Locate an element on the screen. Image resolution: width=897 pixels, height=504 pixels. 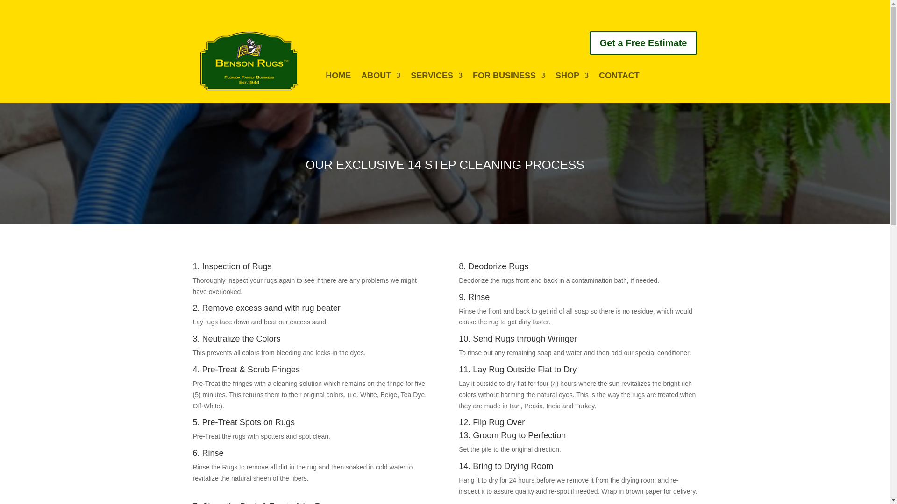
benson rugs logo 215 is located at coordinates (249, 61).